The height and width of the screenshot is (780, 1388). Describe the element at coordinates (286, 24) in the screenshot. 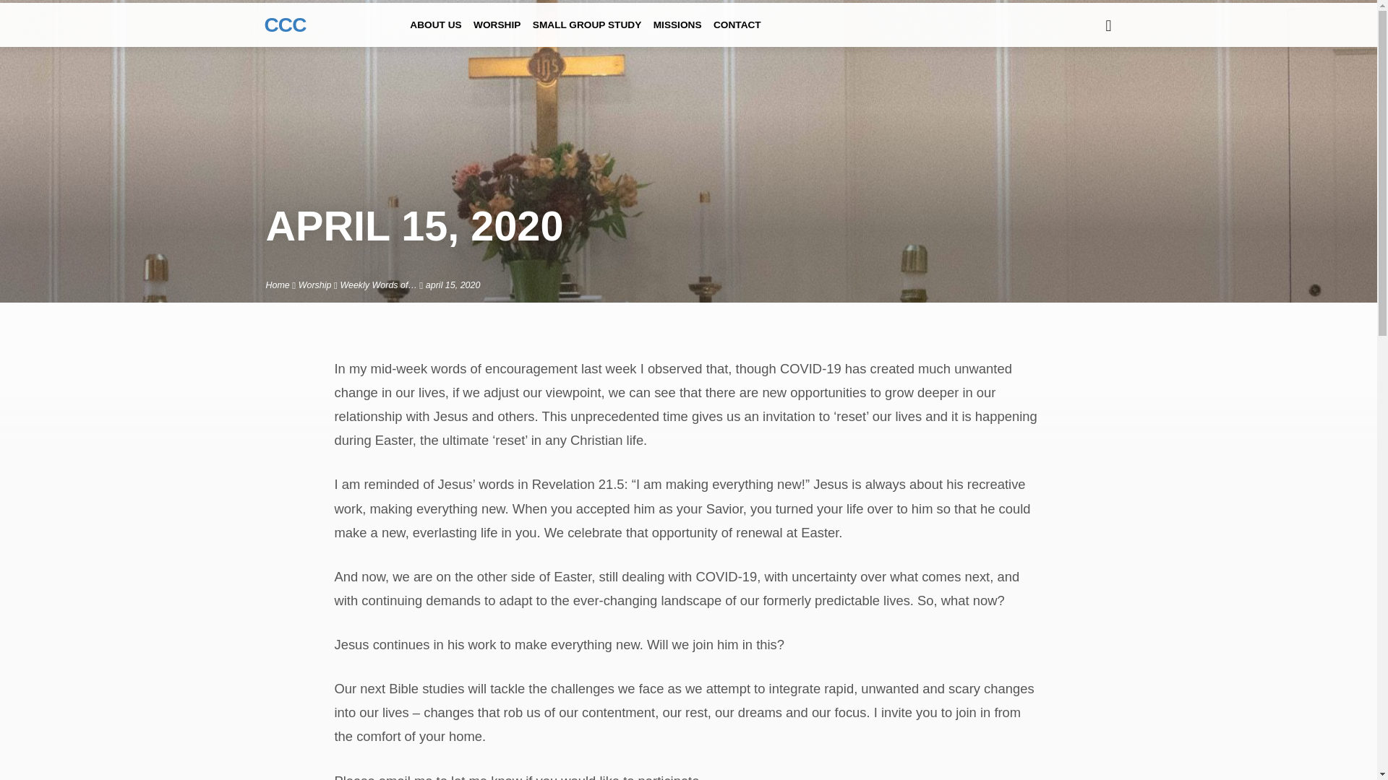

I see `CCC` at that location.